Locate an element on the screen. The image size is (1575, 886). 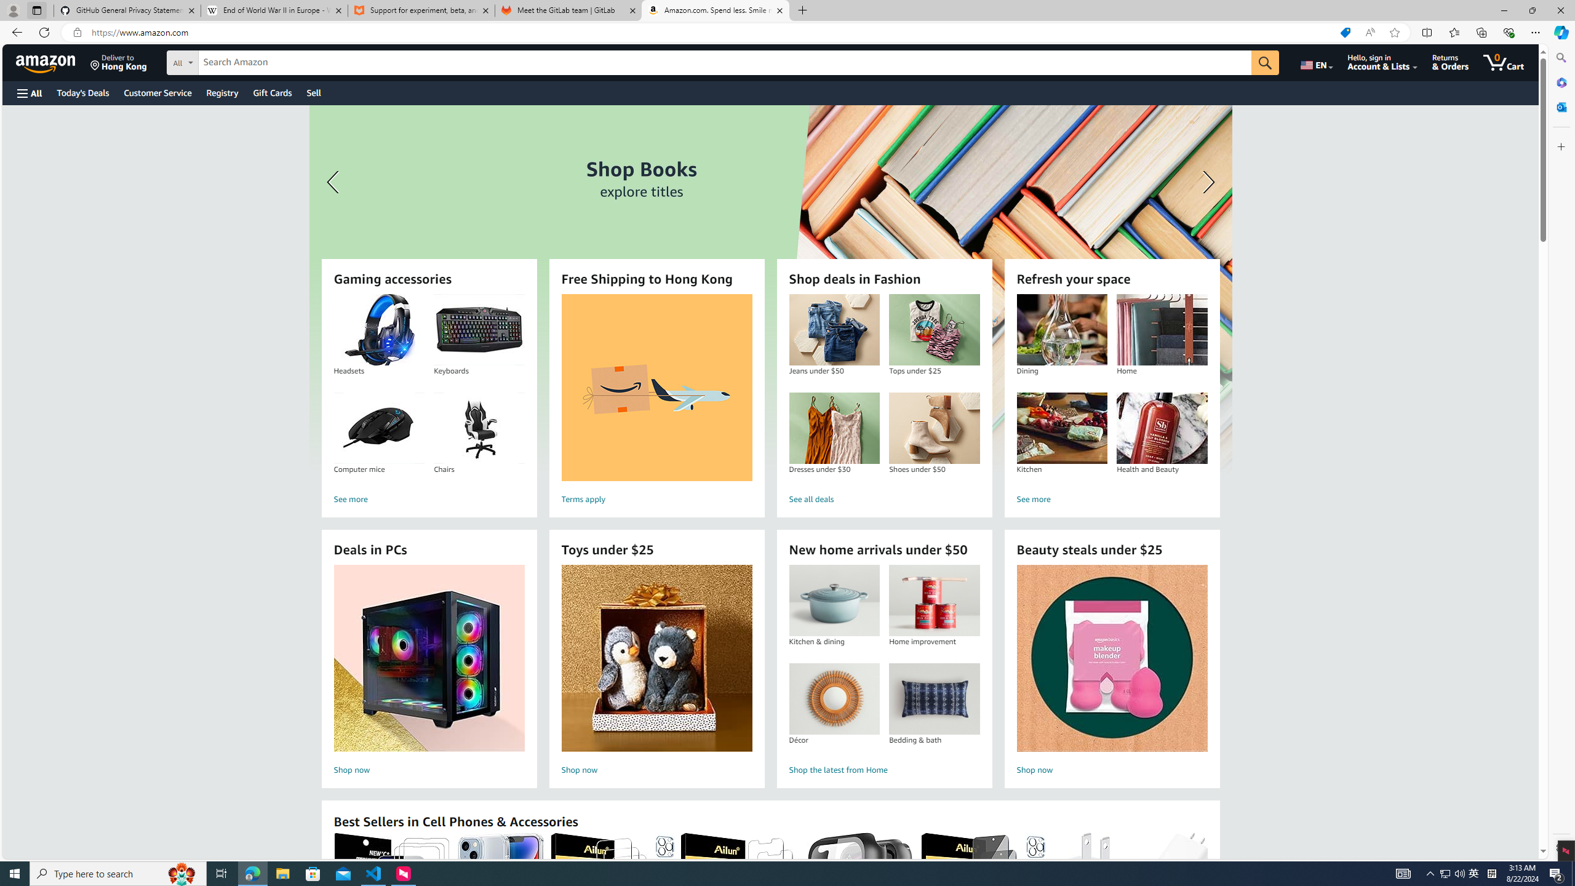
Computer mice is located at coordinates (379, 428).